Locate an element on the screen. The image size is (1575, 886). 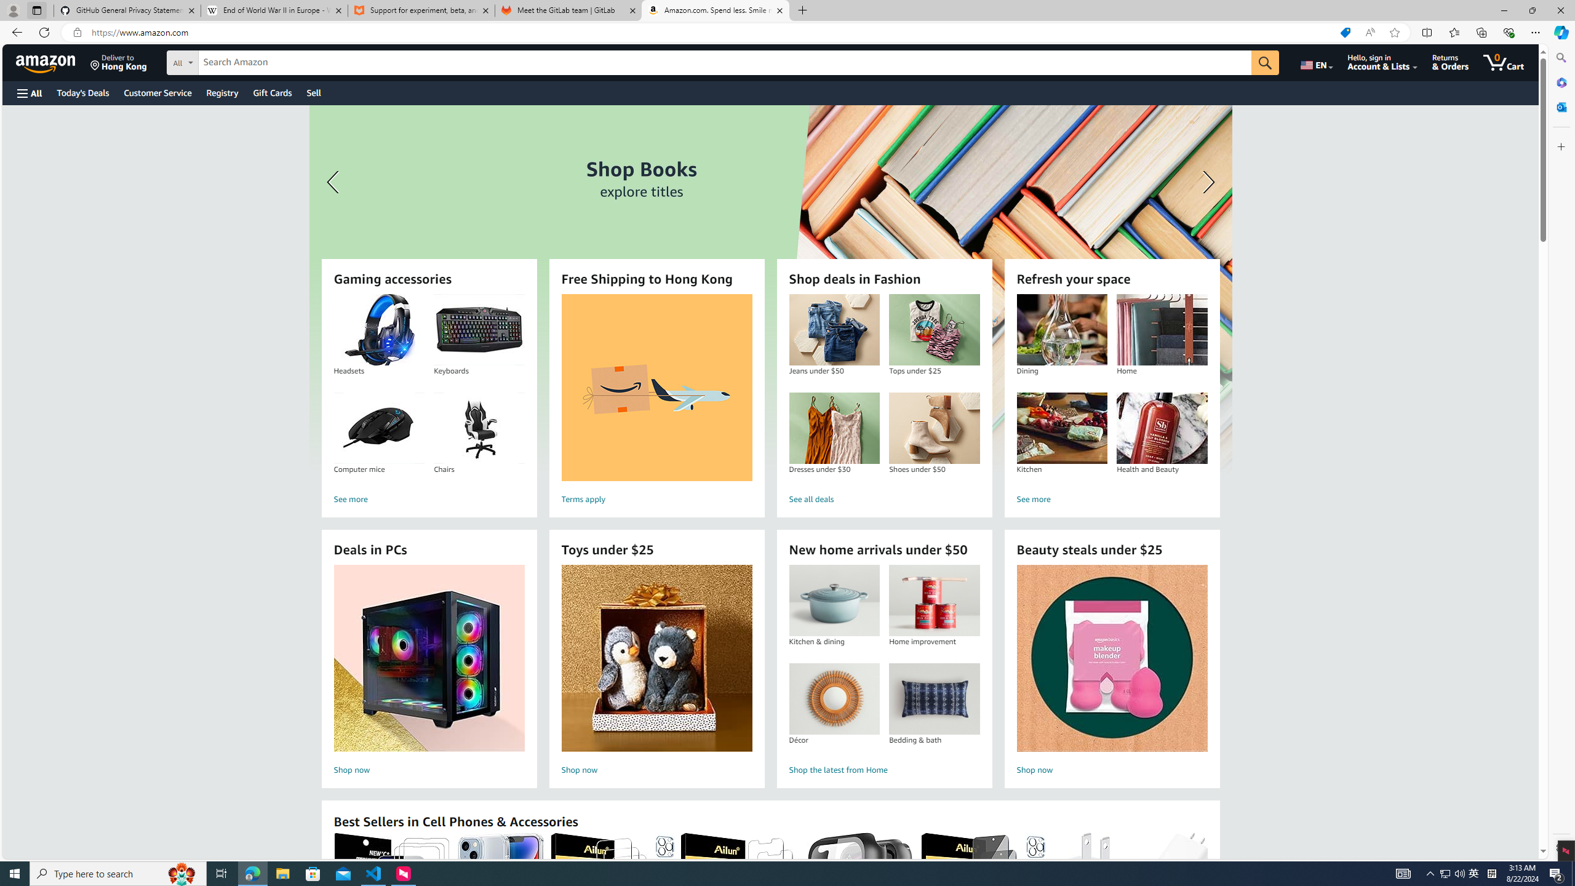
Computer mice is located at coordinates (379, 428).